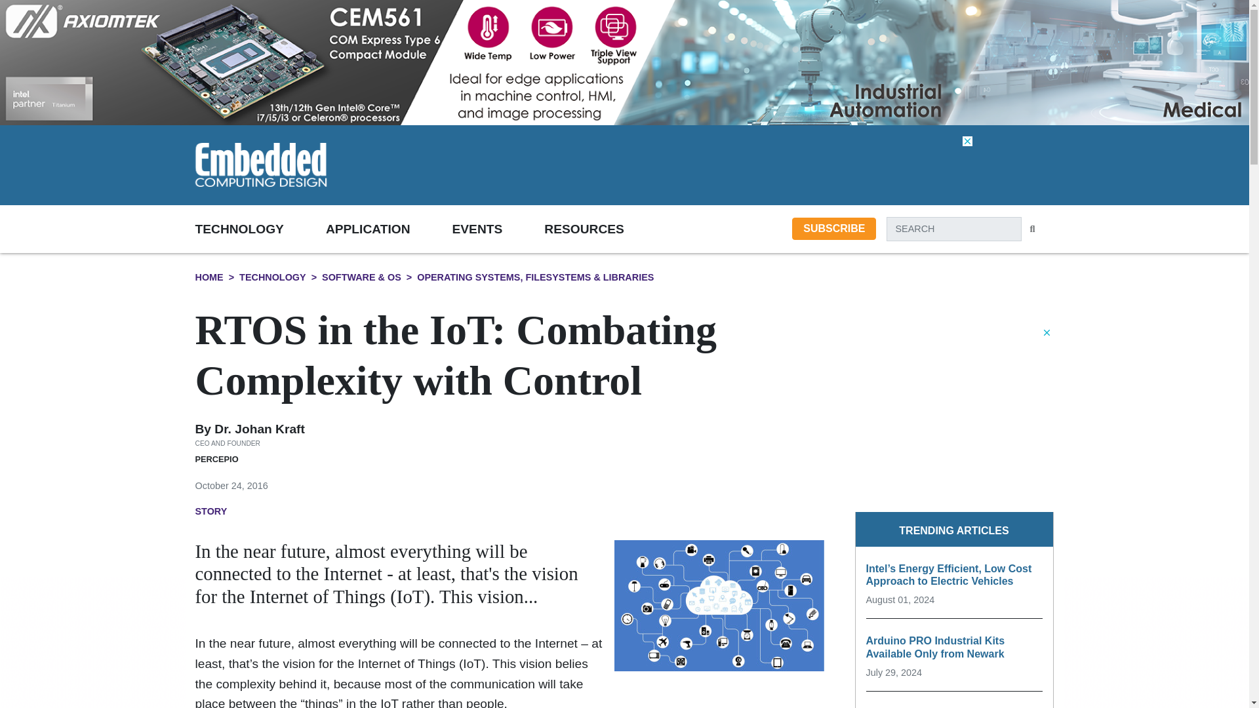 This screenshot has height=708, width=1259. Describe the element at coordinates (260, 228) in the screenshot. I see `TECHNOLOGY` at that location.